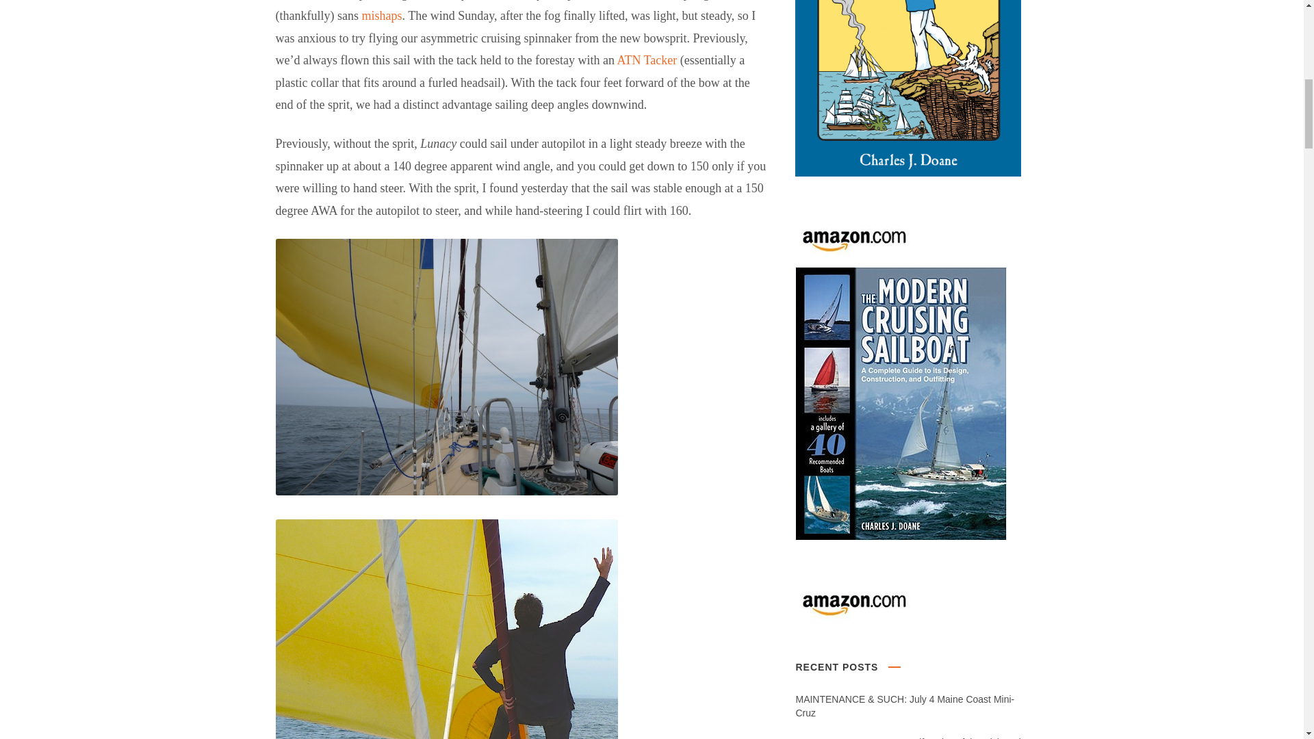 This screenshot has height=739, width=1314. What do you see at coordinates (646, 60) in the screenshot?
I see `ATN Tacker web page` at bounding box center [646, 60].